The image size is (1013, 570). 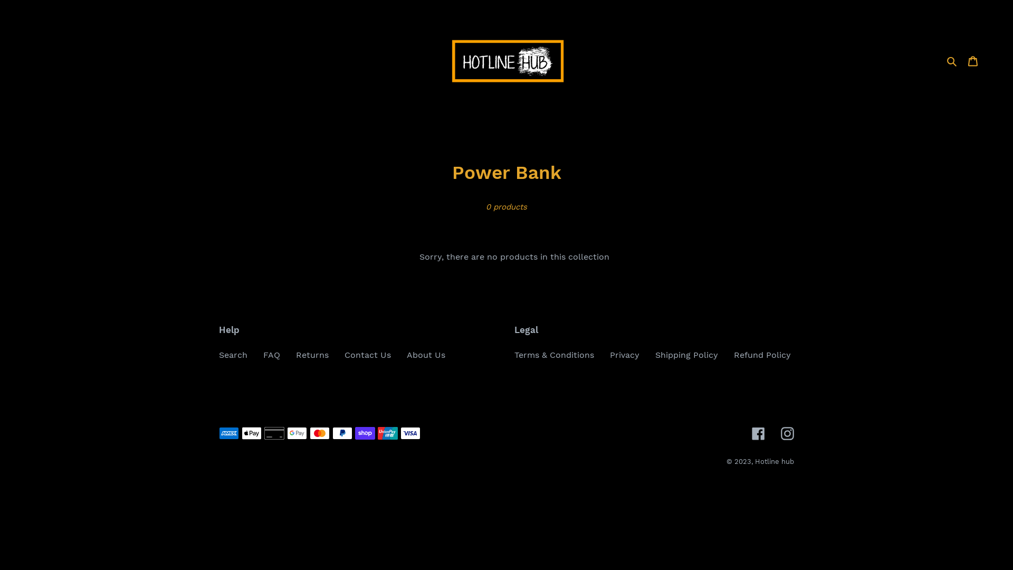 I want to click on Contact Us, so click(x=368, y=355).